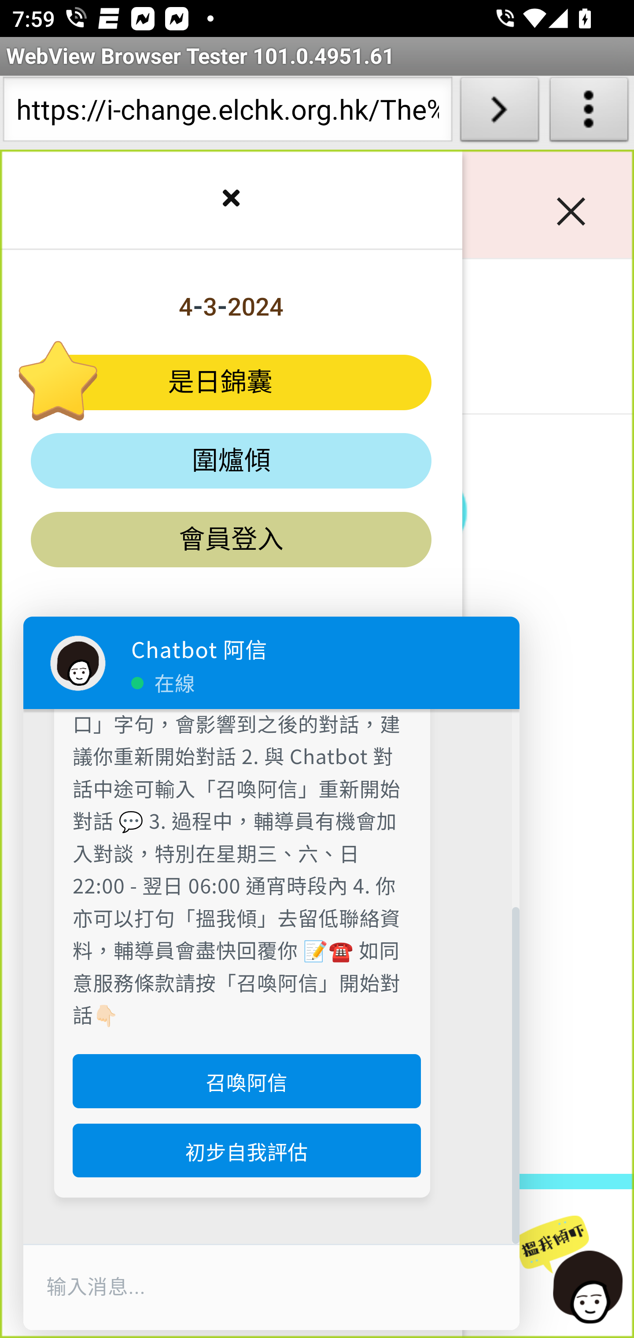  I want to click on About WebView, so click(589, 113).